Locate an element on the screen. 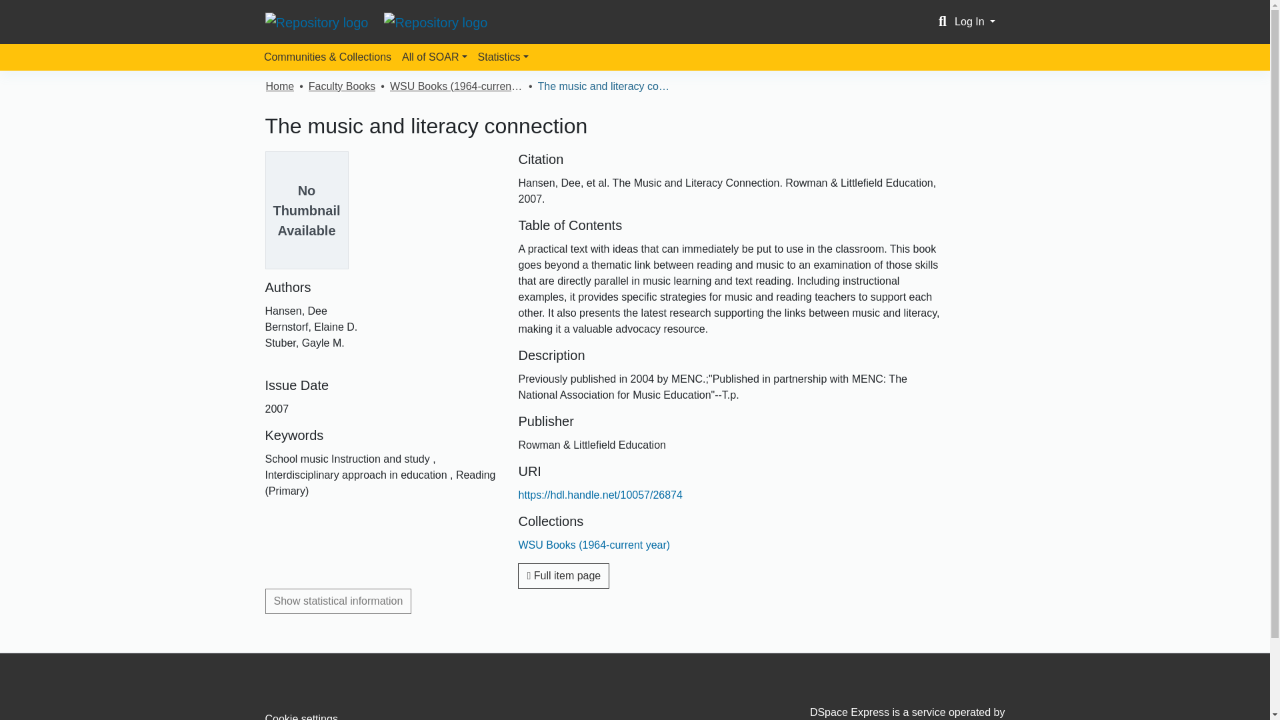 The height and width of the screenshot is (720, 1280). Search is located at coordinates (943, 21).